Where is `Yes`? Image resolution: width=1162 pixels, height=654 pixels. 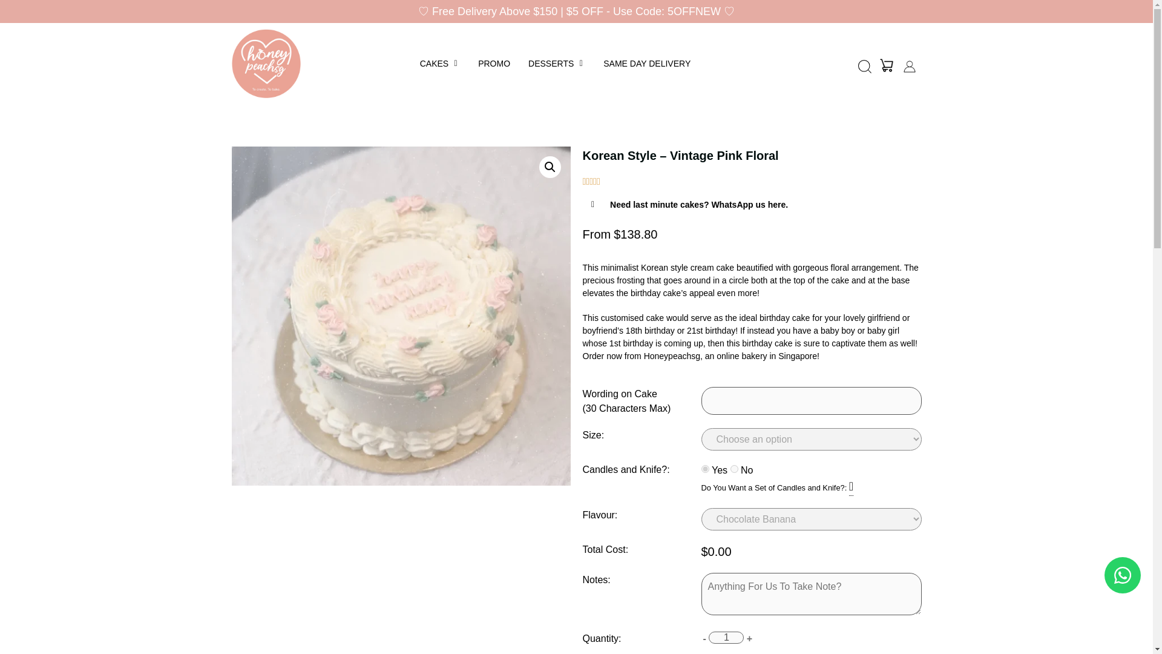
Yes is located at coordinates (704, 469).